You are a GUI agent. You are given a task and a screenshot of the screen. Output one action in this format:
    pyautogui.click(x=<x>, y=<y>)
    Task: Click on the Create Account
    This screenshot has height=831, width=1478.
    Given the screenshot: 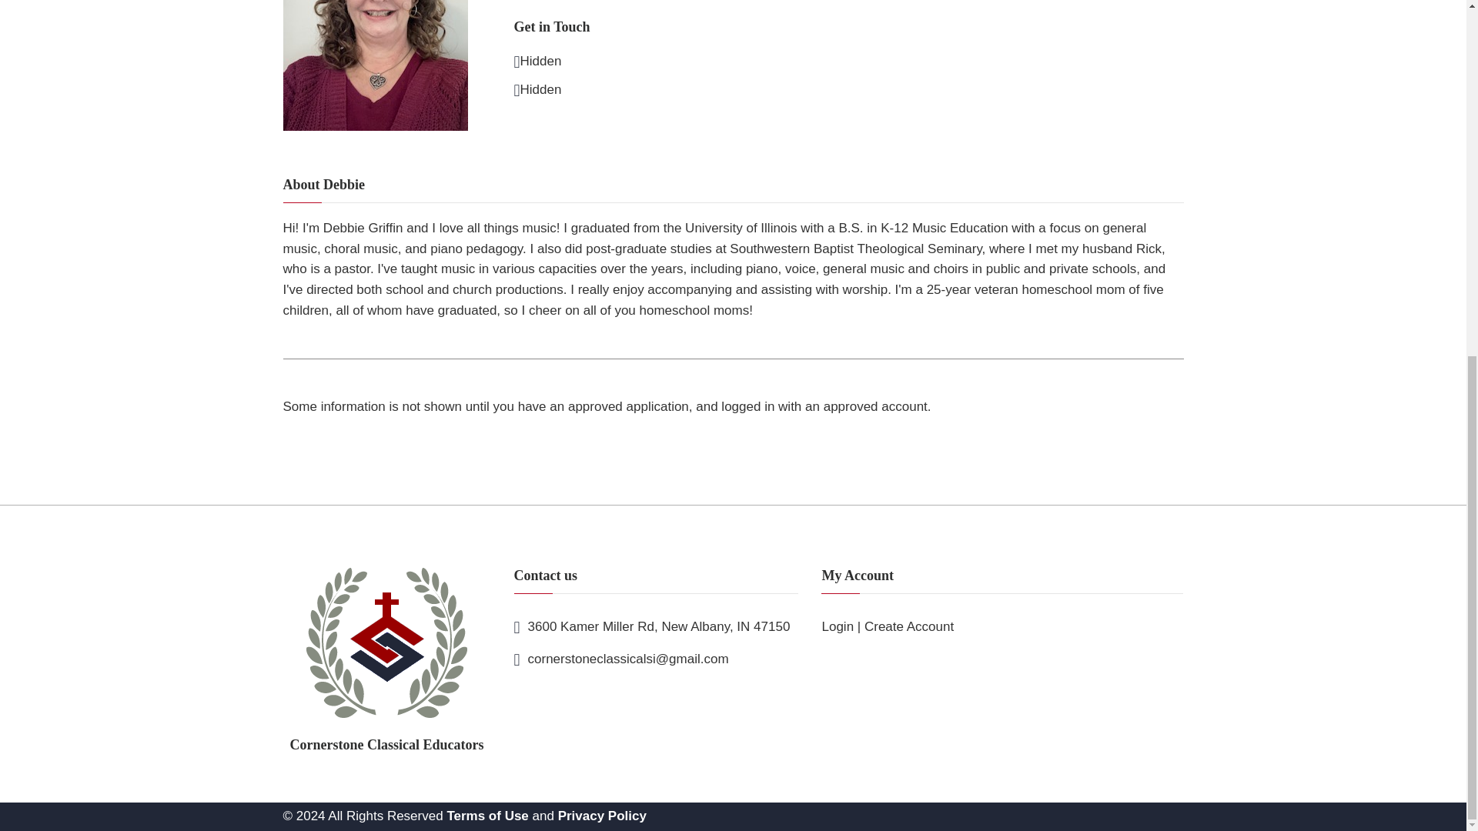 What is the action you would take?
    pyautogui.click(x=908, y=626)
    